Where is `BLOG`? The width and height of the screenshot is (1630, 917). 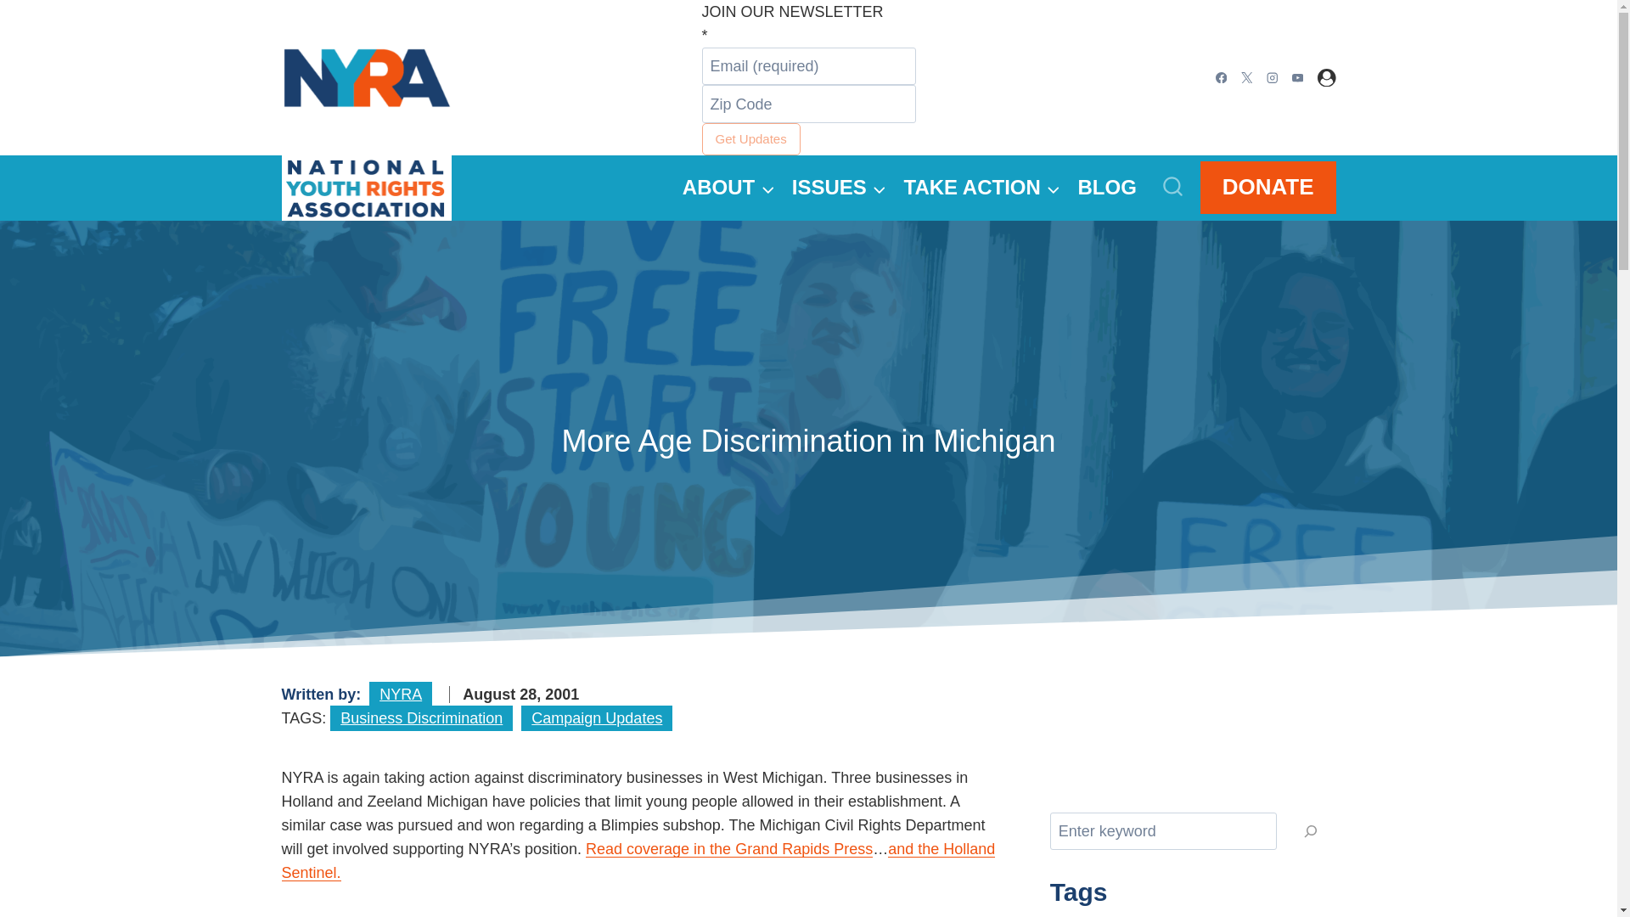 BLOG is located at coordinates (1107, 188).